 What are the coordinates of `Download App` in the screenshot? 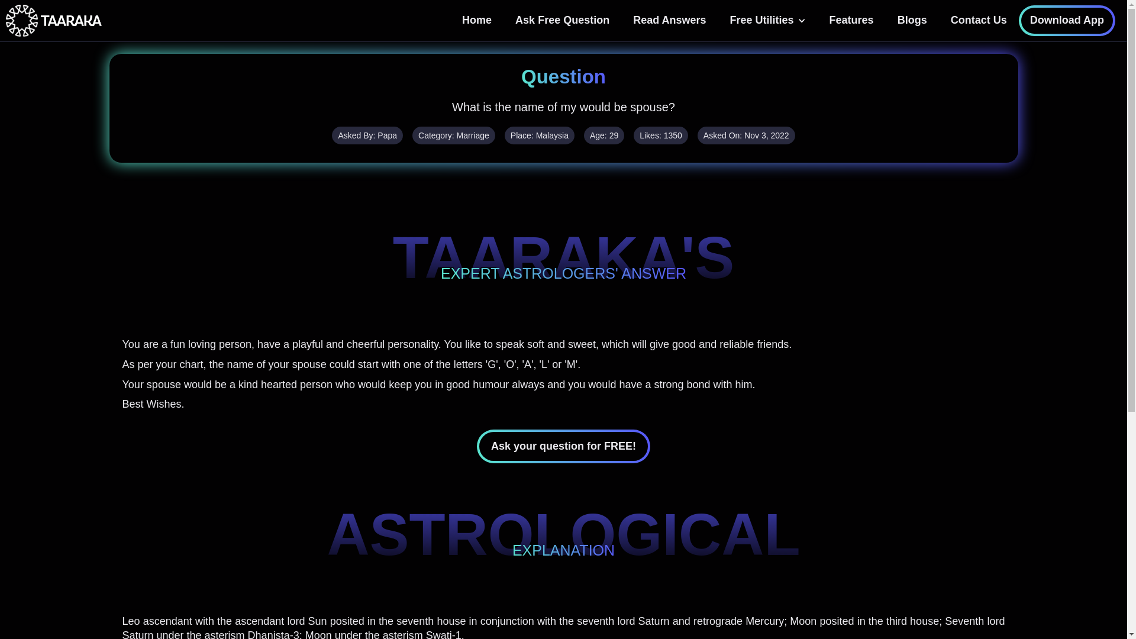 It's located at (1067, 20).